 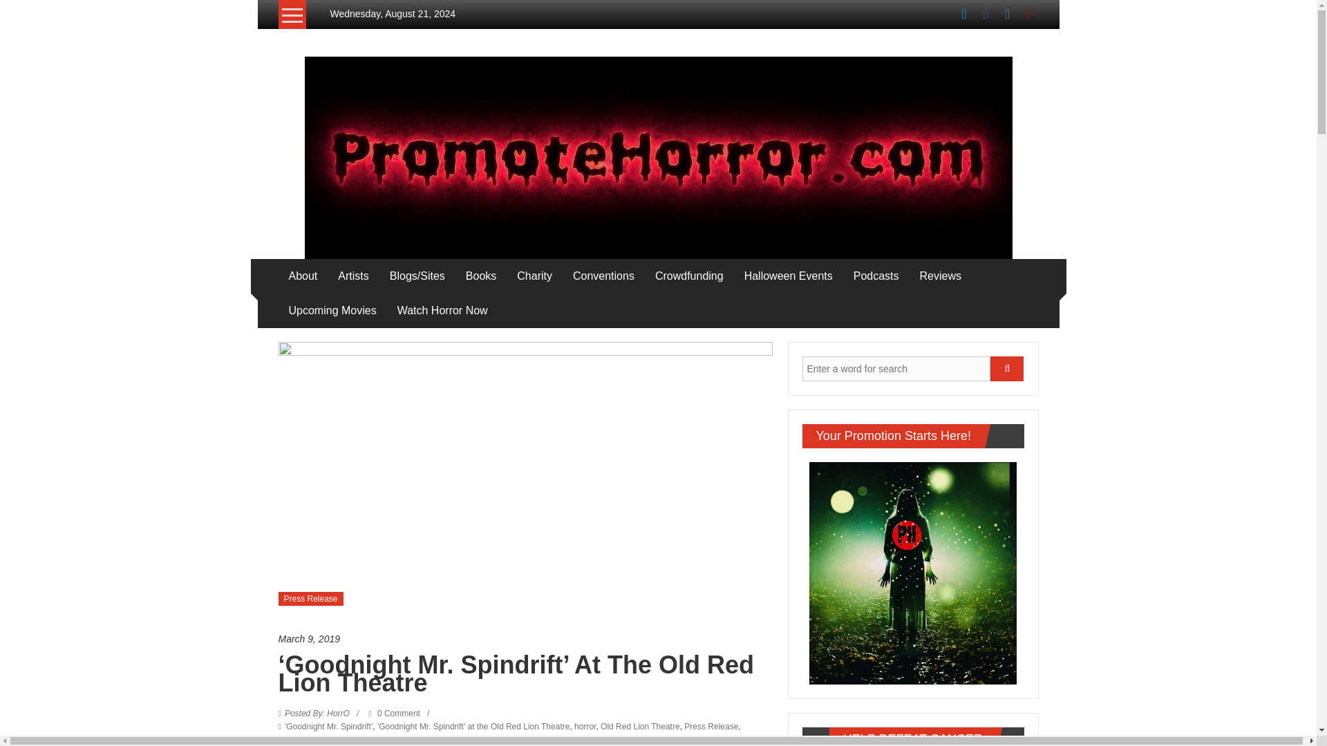 What do you see at coordinates (310, 598) in the screenshot?
I see `Press Release` at bounding box center [310, 598].